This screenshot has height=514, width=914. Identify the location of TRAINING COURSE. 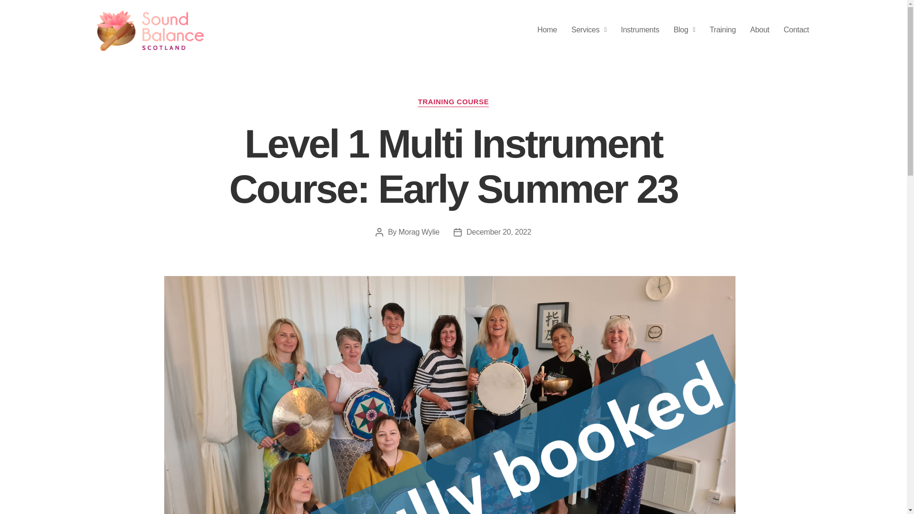
(453, 102).